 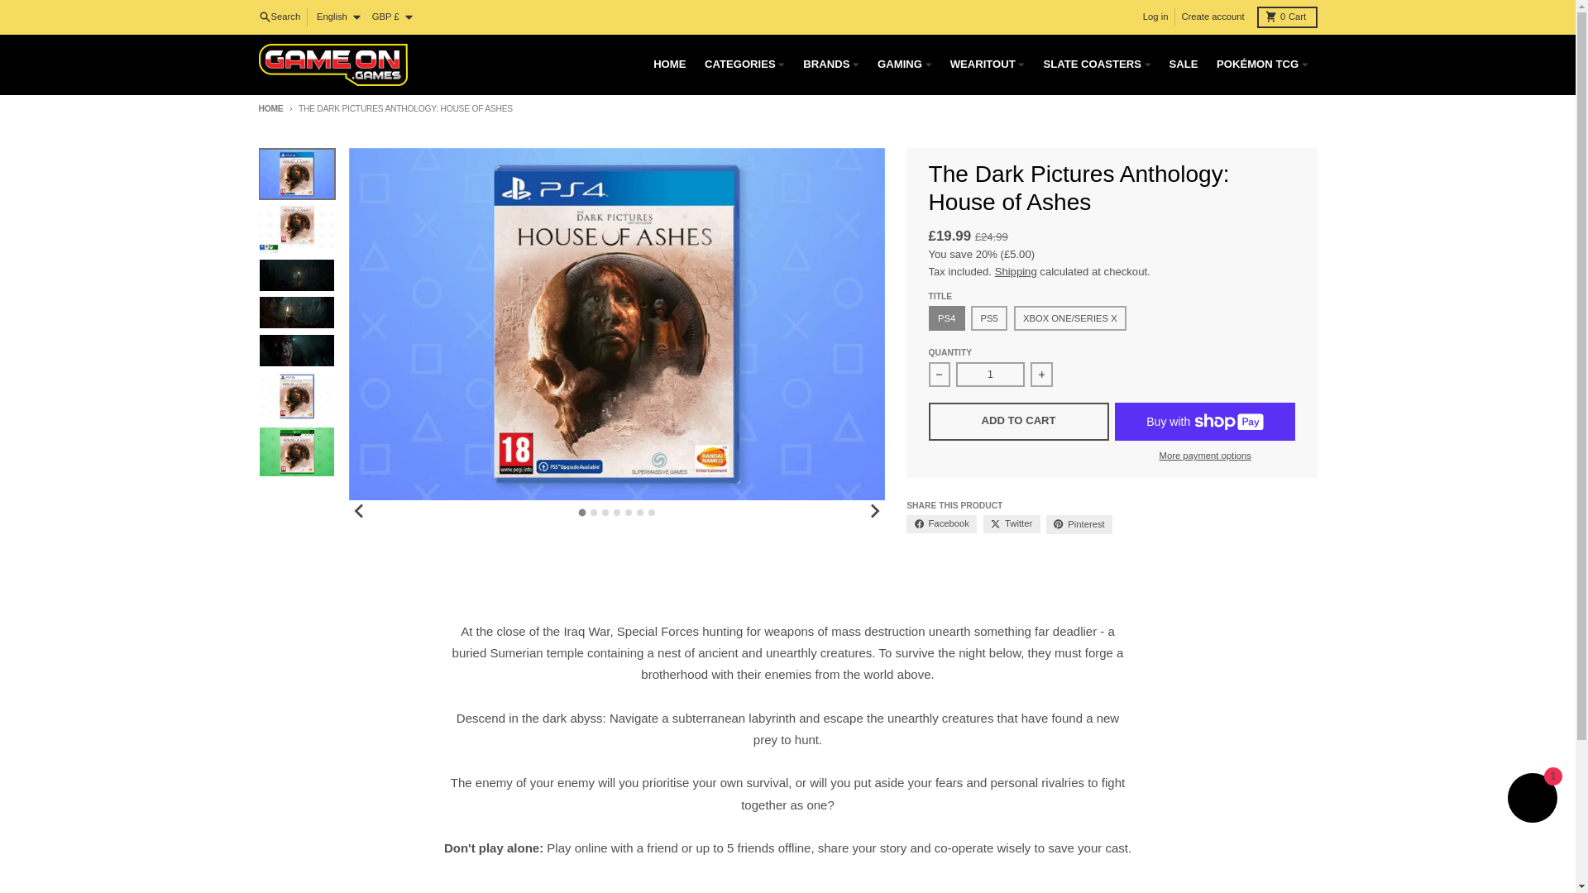 I want to click on English, so click(x=337, y=17).